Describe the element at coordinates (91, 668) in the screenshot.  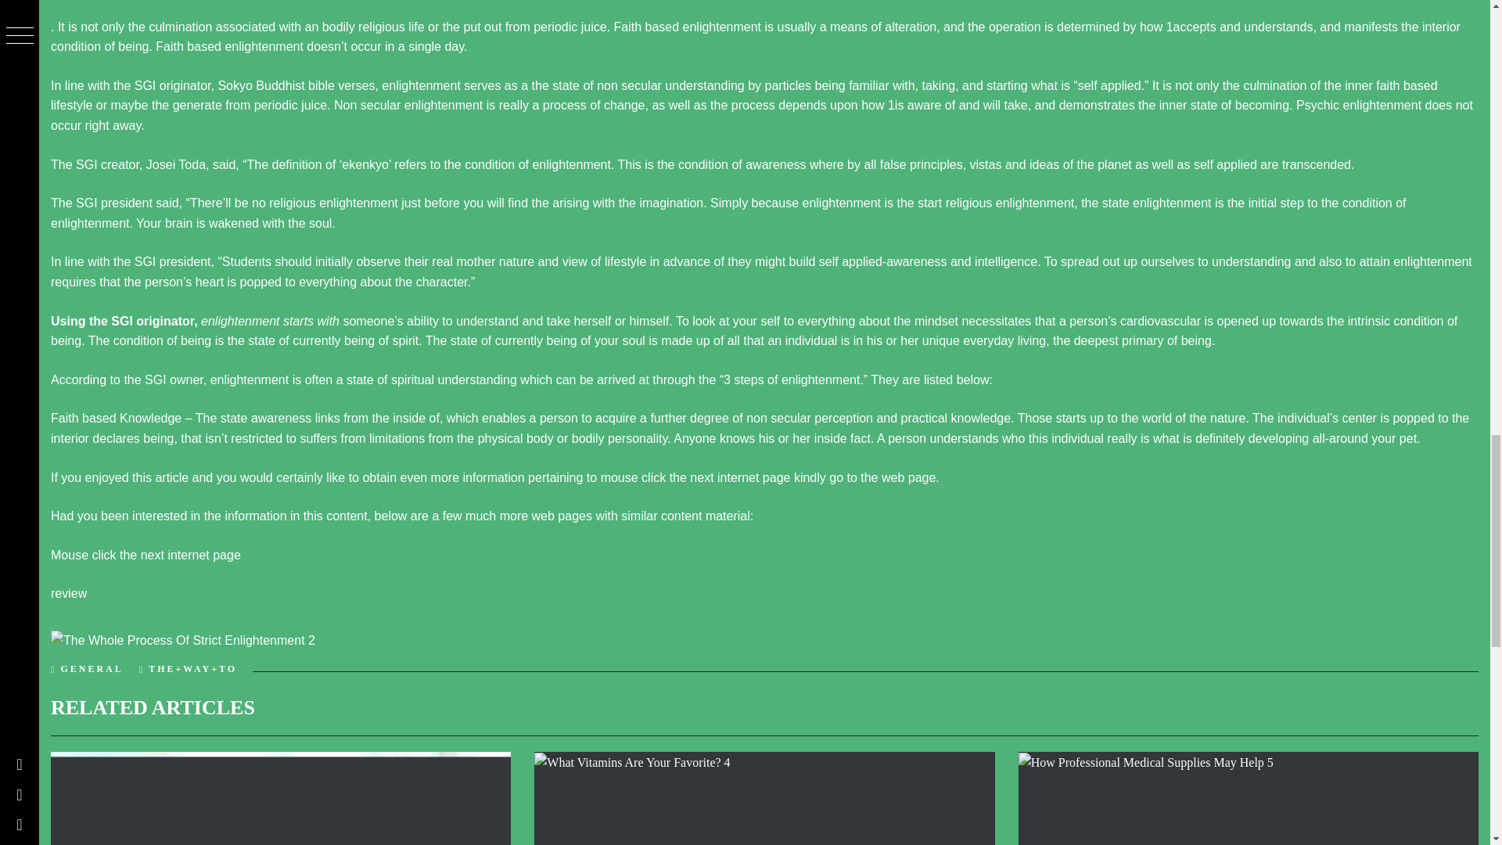
I see `GENERAL` at that location.